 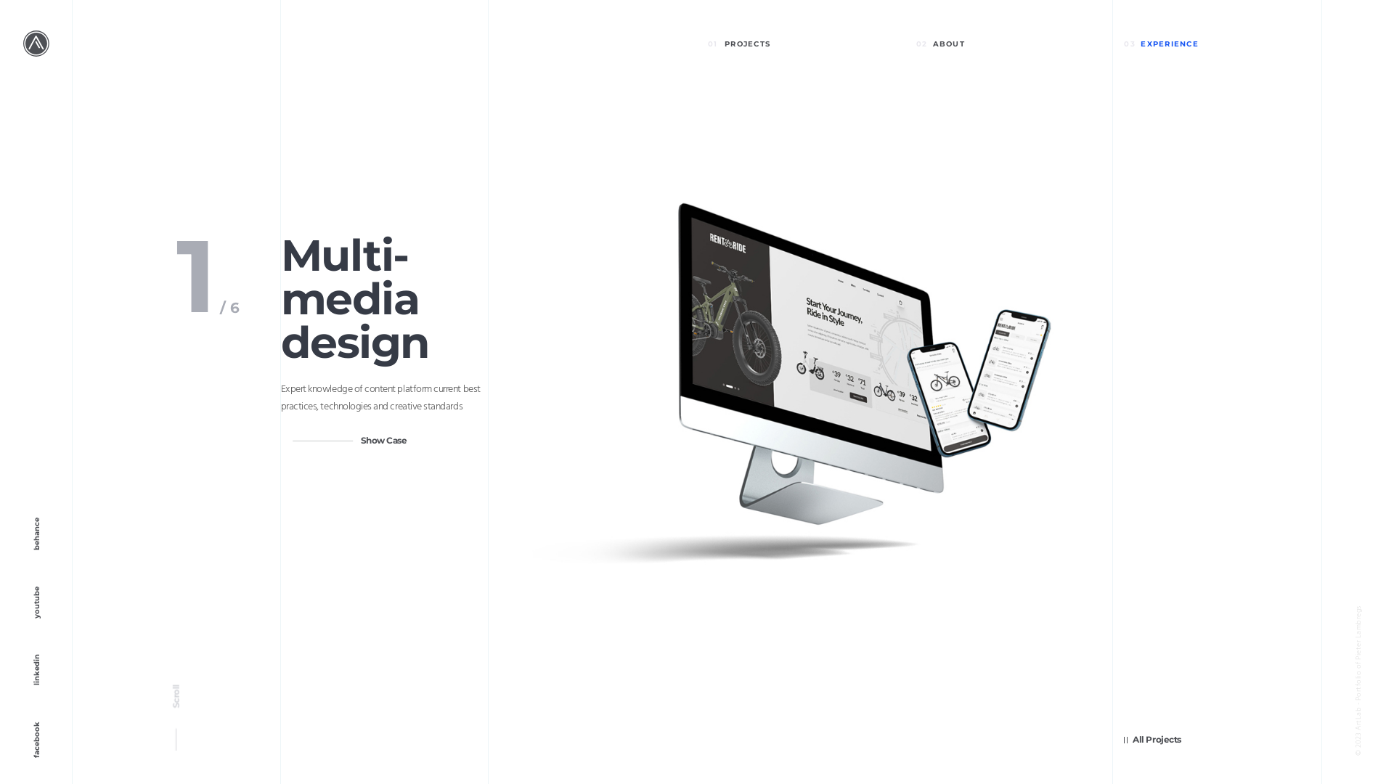 I want to click on All Projects, so click(x=1152, y=740).